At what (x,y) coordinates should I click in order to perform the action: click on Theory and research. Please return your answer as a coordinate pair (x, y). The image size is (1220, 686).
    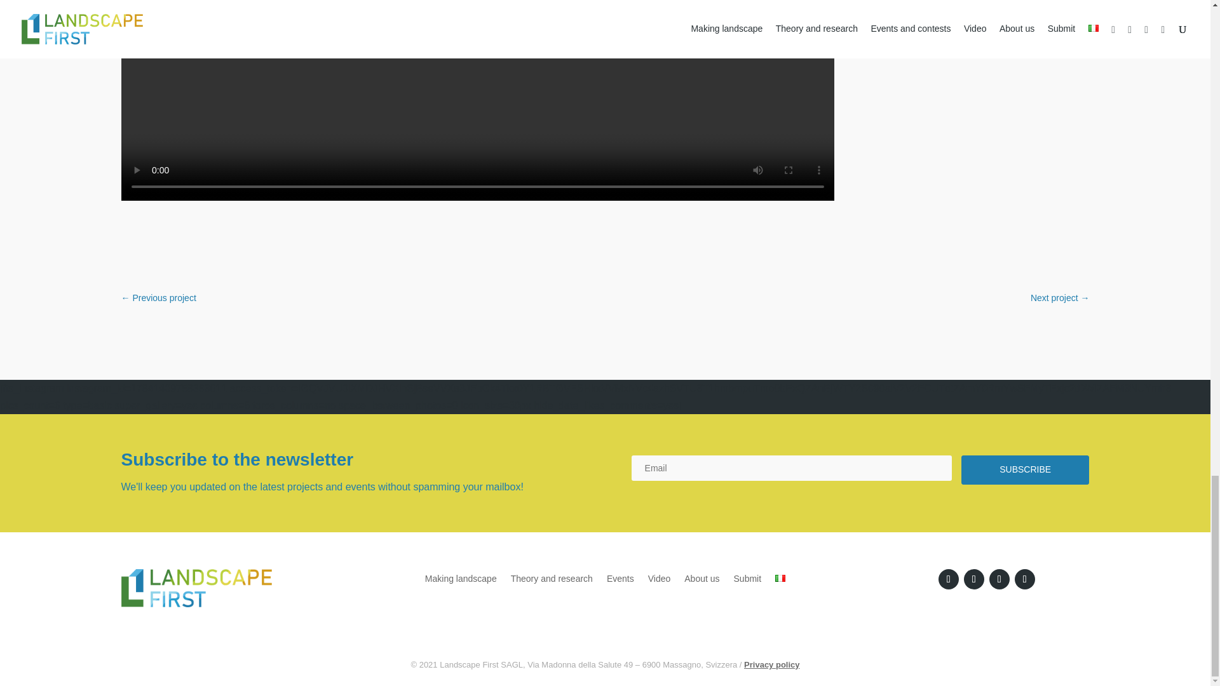
    Looking at the image, I should click on (552, 576).